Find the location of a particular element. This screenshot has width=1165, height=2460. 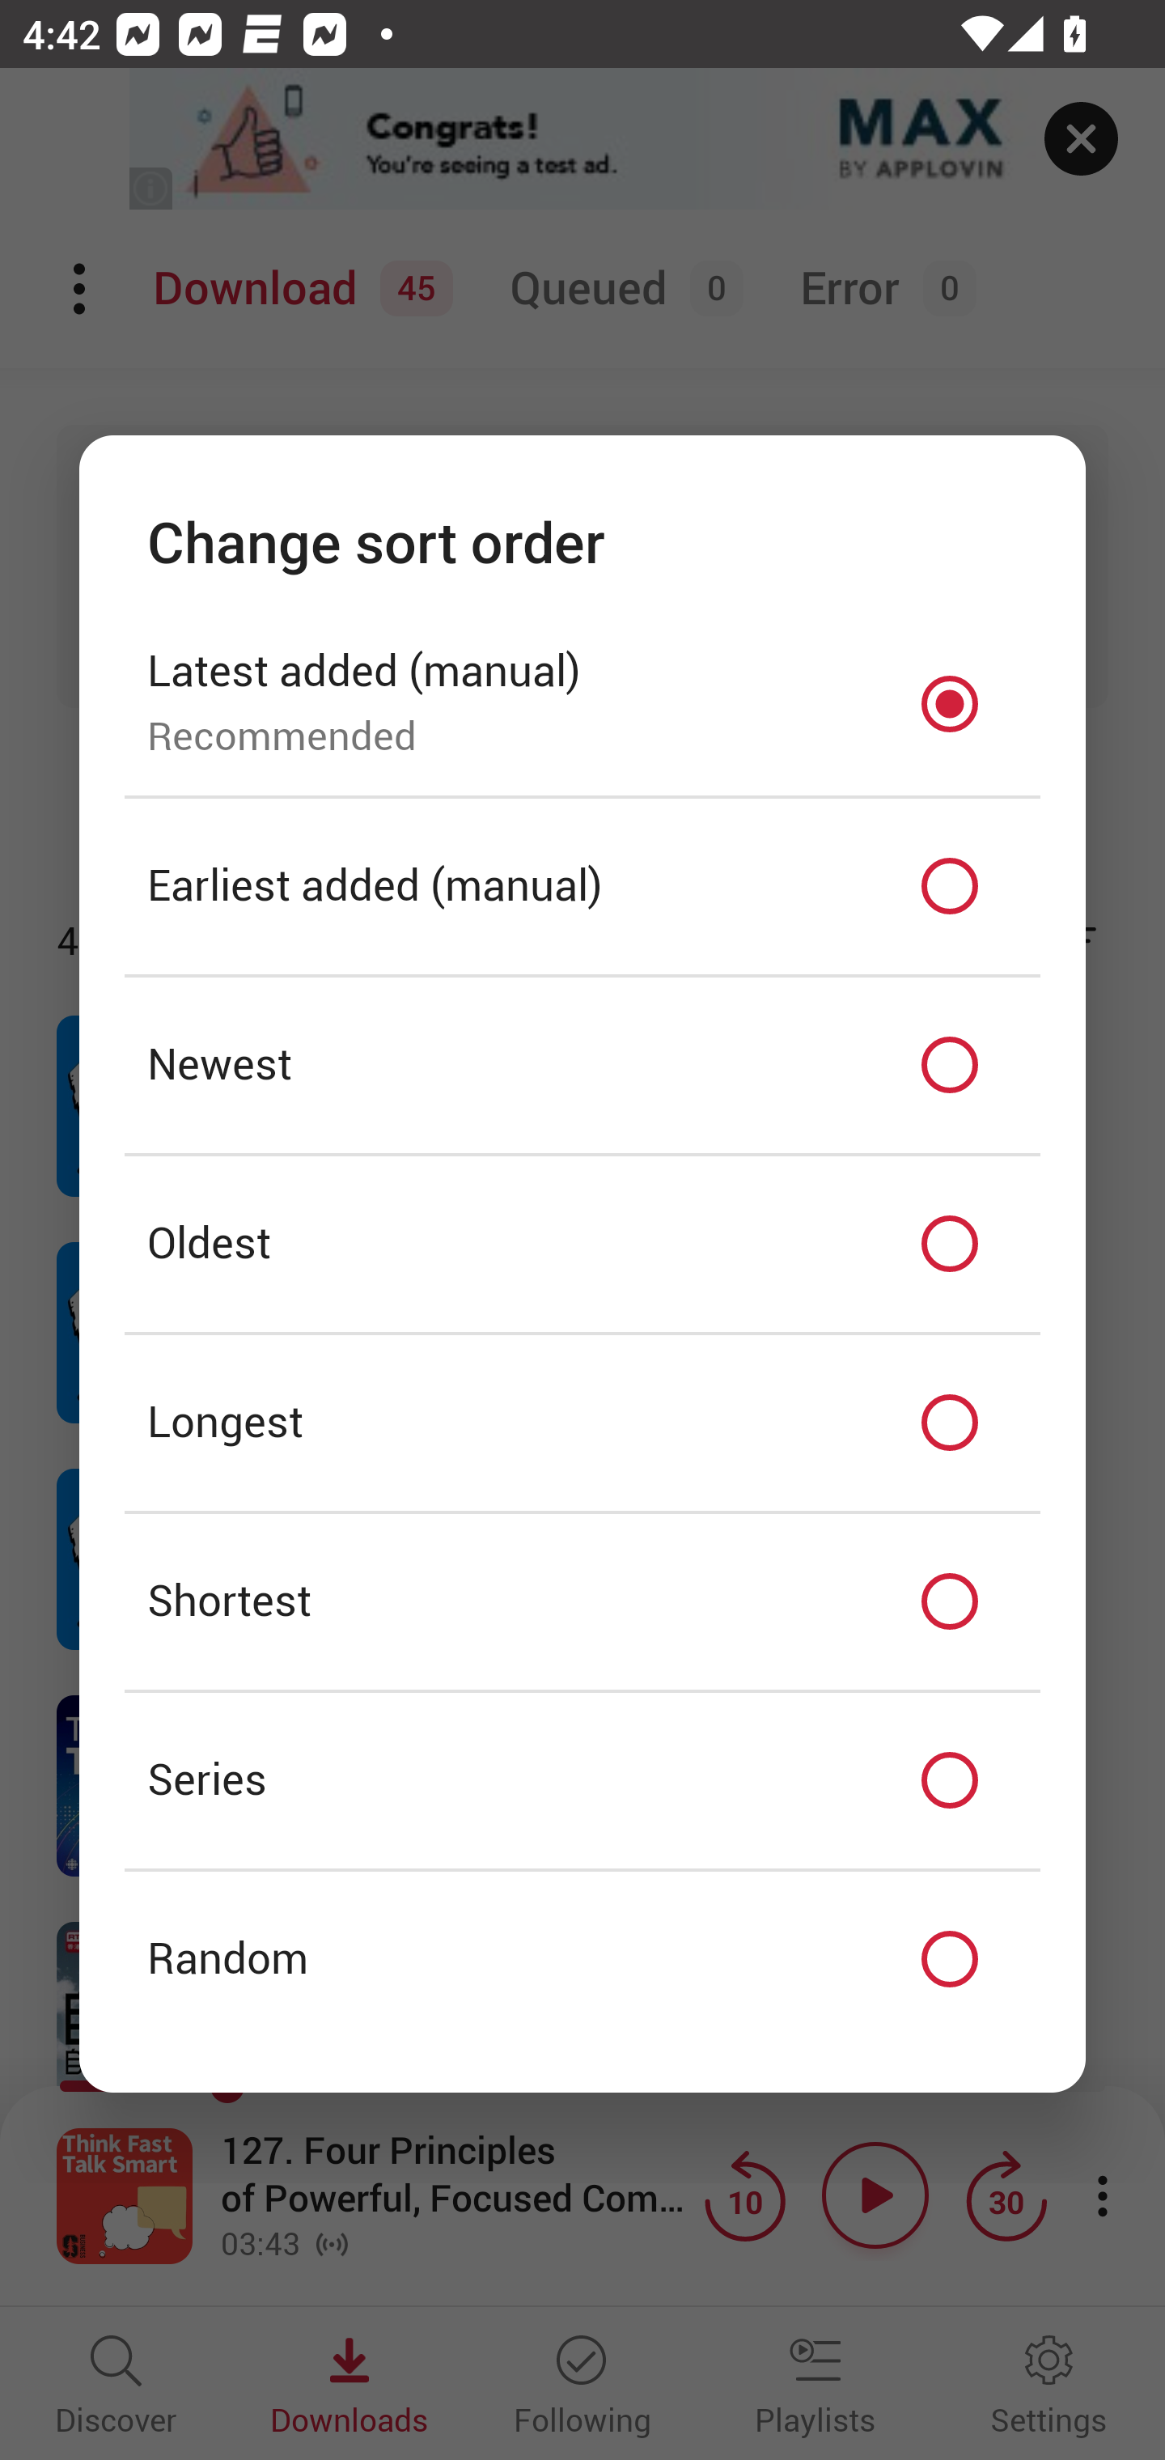

Series is located at coordinates (582, 1780).